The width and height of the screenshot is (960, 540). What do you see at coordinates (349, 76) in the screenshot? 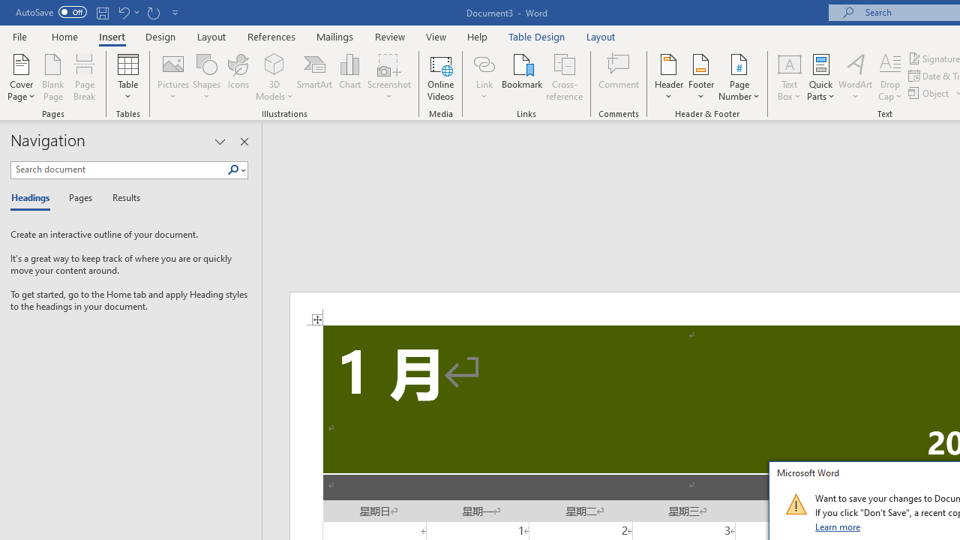
I see `Chart...` at bounding box center [349, 76].